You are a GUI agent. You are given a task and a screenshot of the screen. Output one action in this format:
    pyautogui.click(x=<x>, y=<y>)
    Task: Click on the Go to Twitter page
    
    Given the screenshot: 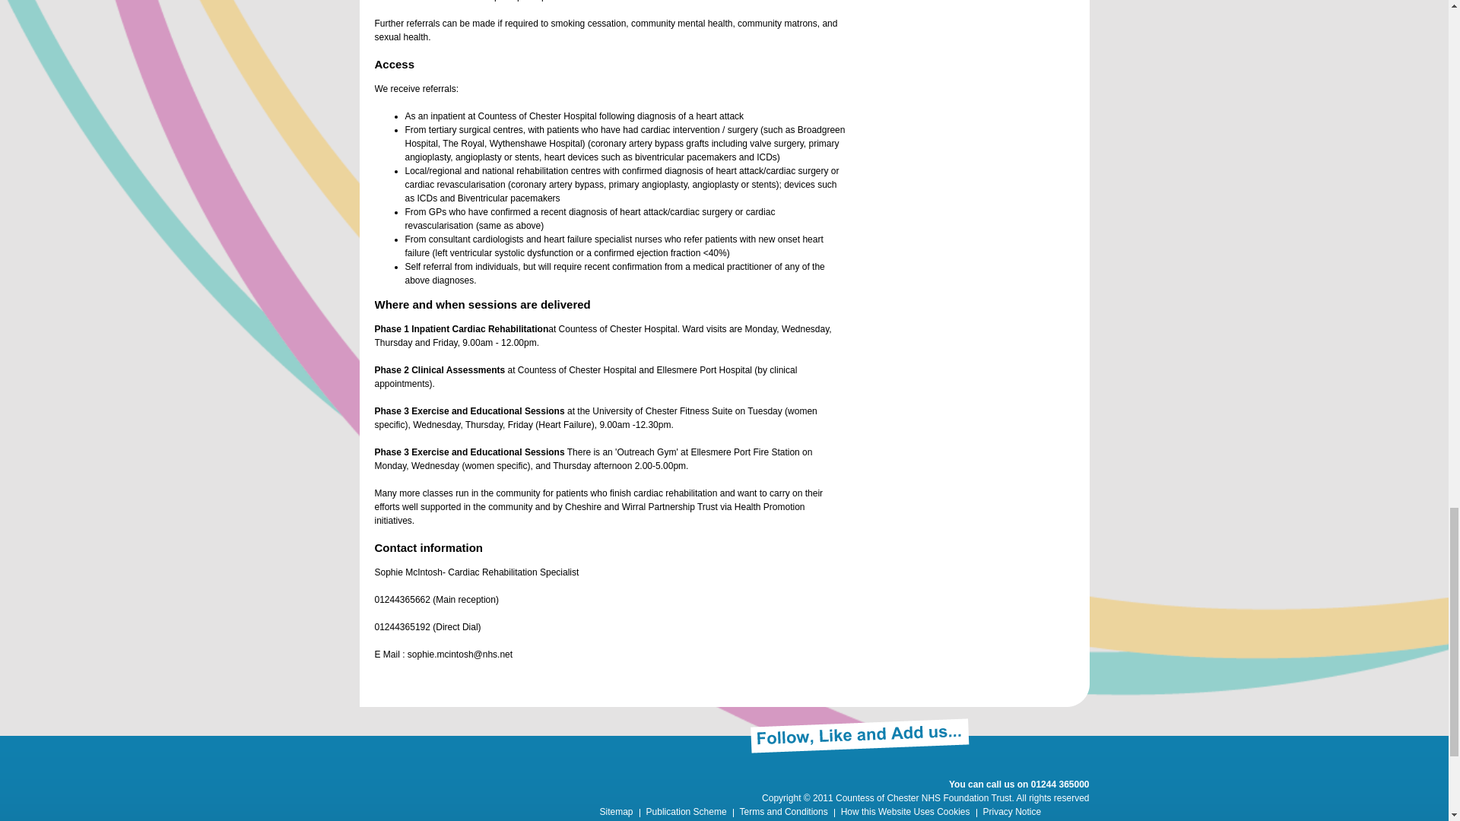 What is the action you would take?
    pyautogui.click(x=1047, y=731)
    